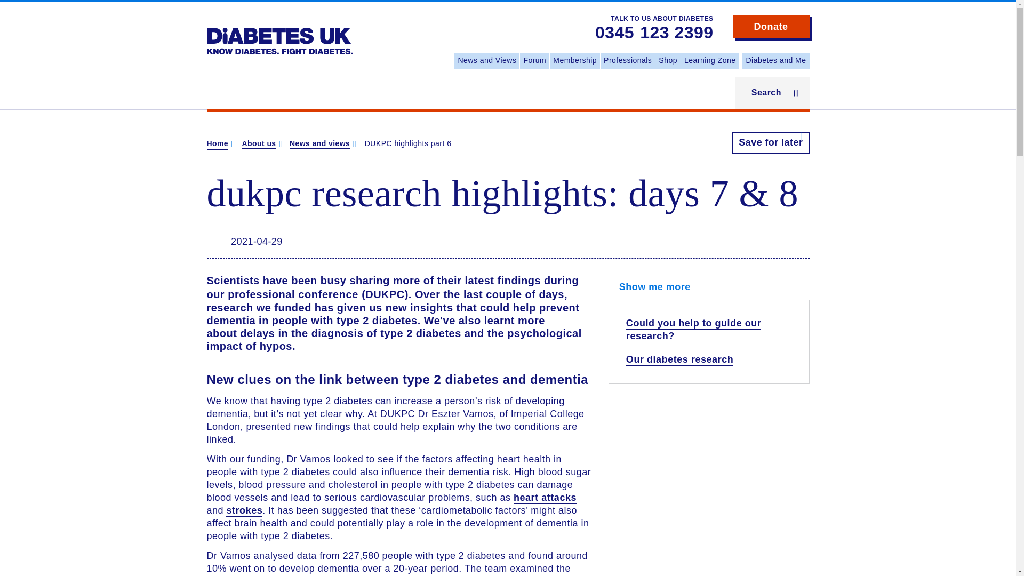  What do you see at coordinates (259, 144) in the screenshot?
I see `About us` at bounding box center [259, 144].